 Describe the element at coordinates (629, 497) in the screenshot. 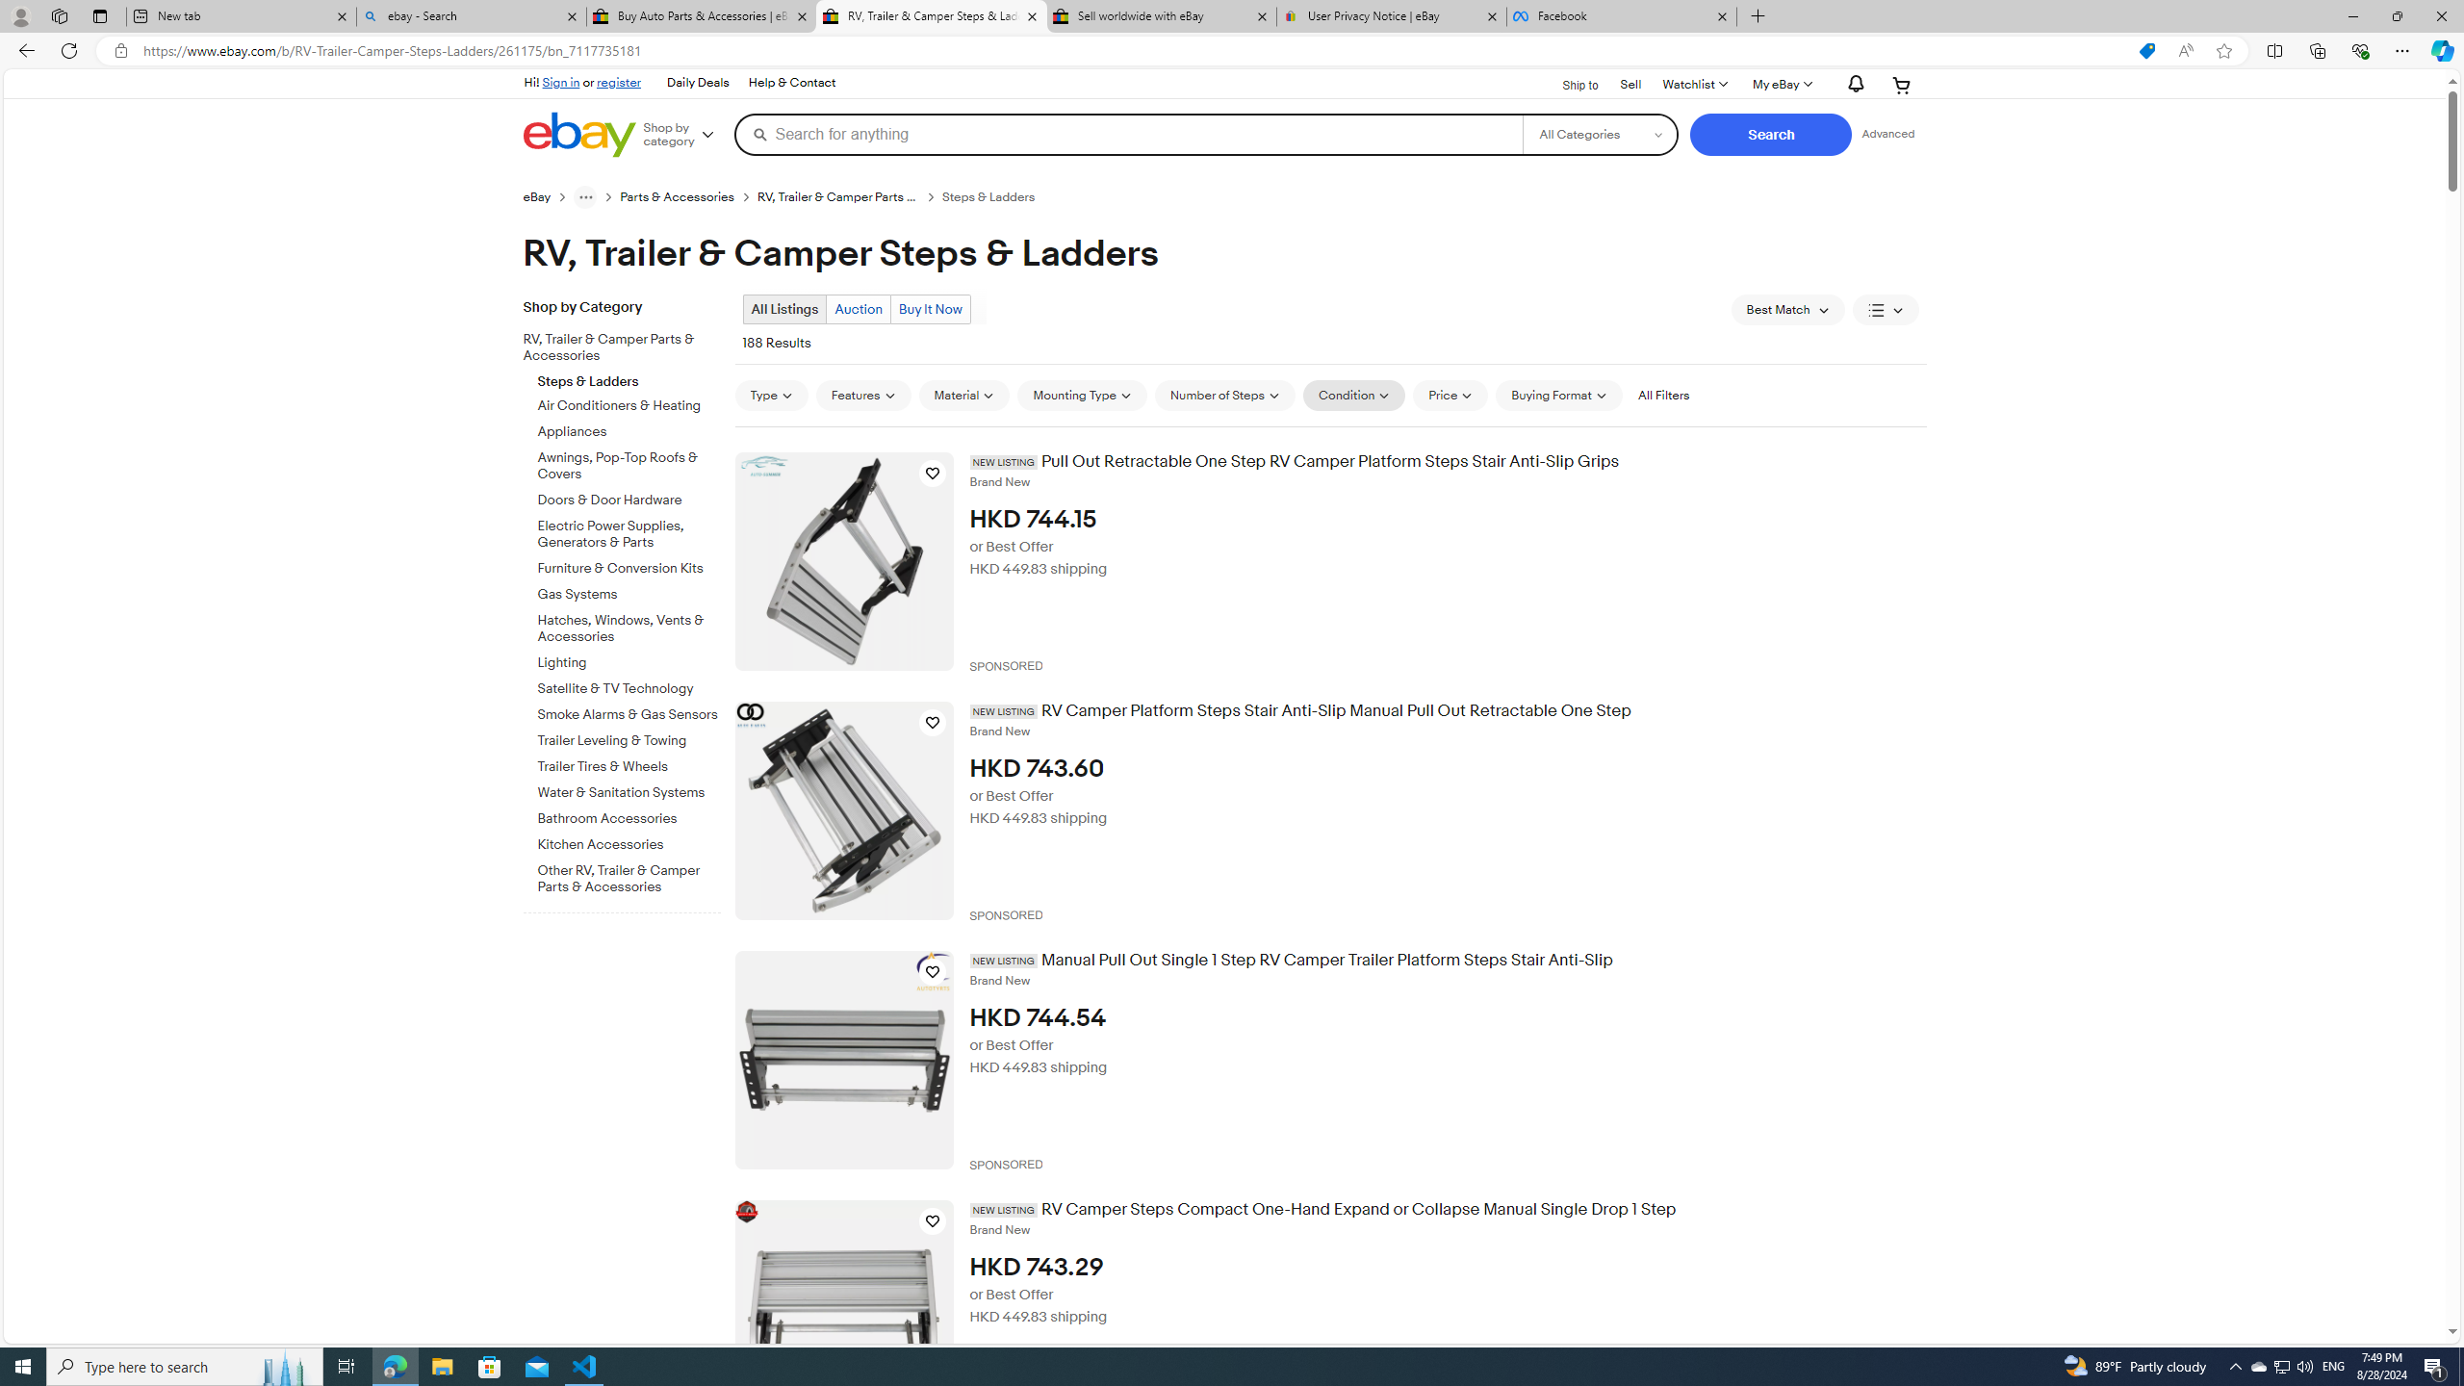

I see `Doors & Door Hardware` at that location.